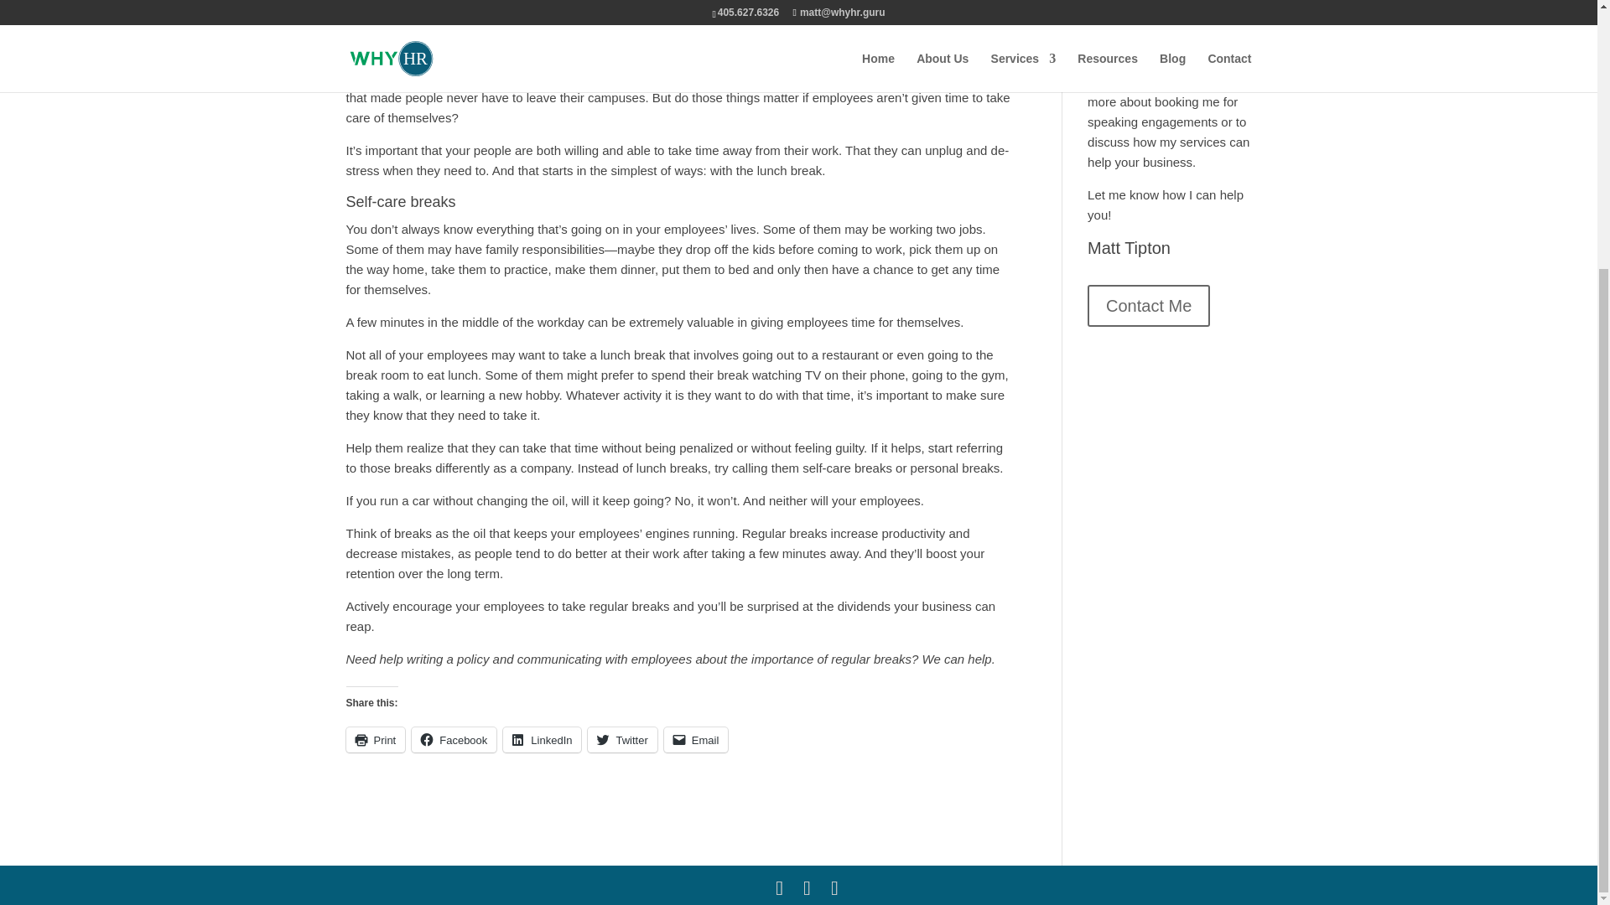  What do you see at coordinates (1156, 8) in the screenshot?
I see `Rethinking the Four-Day Work Week` at bounding box center [1156, 8].